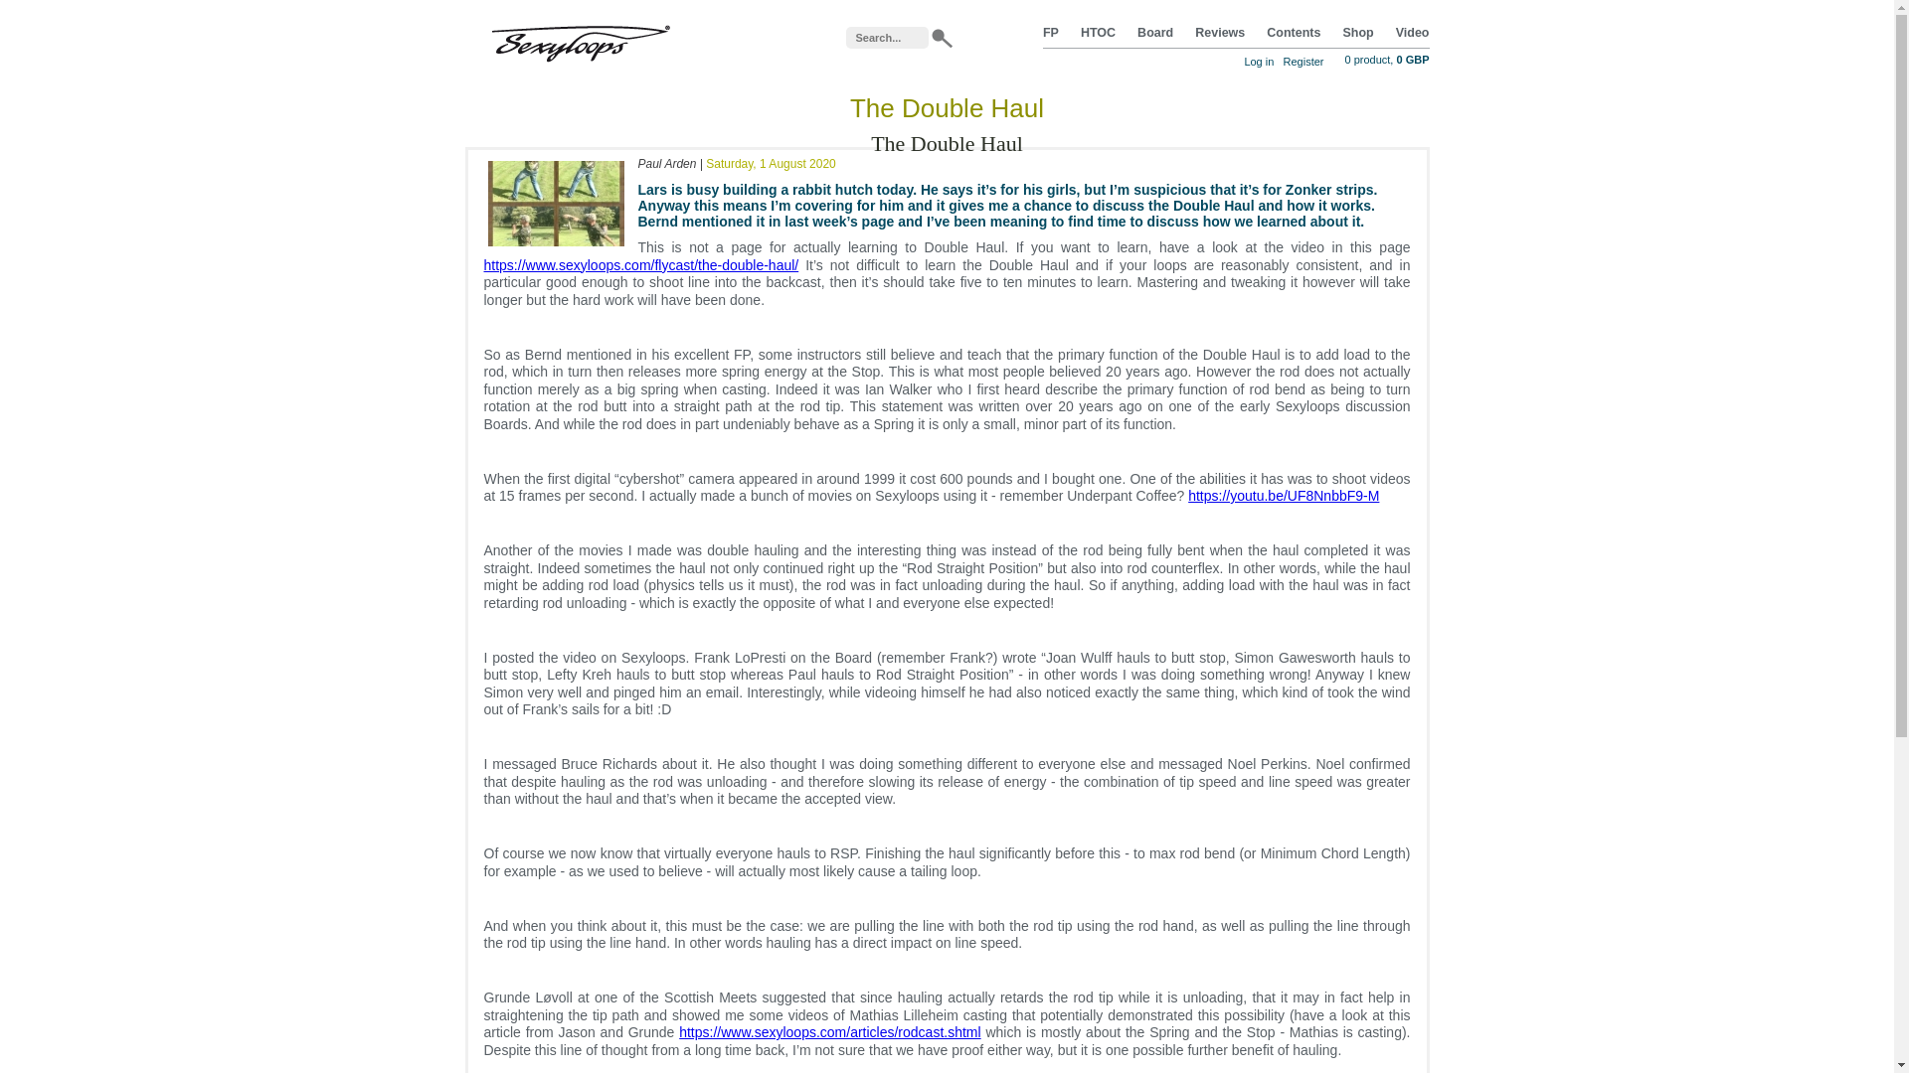  Describe the element at coordinates (1155, 32) in the screenshot. I see `Board` at that location.